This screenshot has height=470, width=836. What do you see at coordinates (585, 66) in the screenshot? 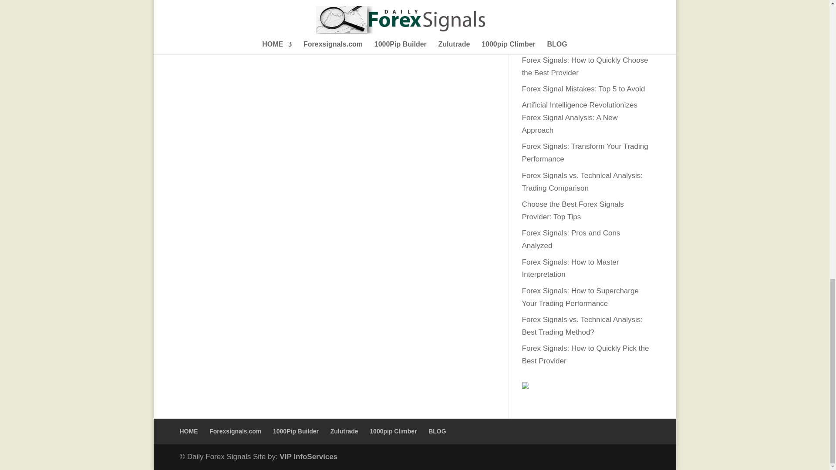
I see `Forex Signals: How to Quickly Choose the Best Provider` at bounding box center [585, 66].